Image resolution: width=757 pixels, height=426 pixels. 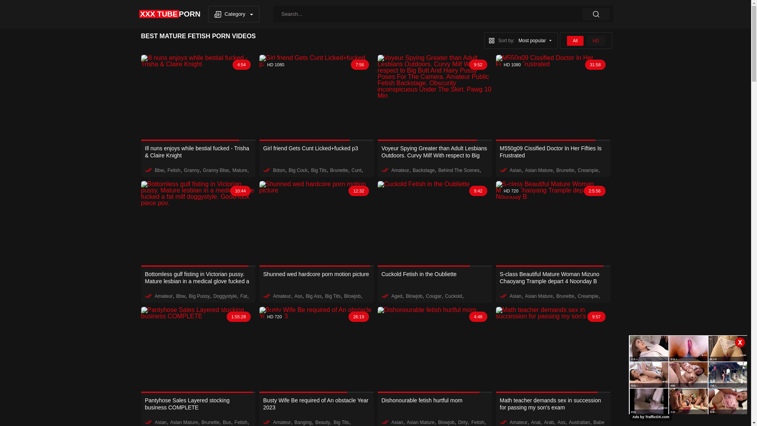 I want to click on Blowjob, so click(x=414, y=296).